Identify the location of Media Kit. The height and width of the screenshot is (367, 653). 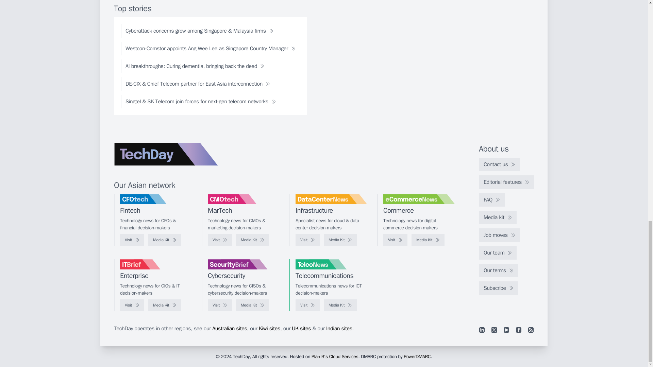
(428, 240).